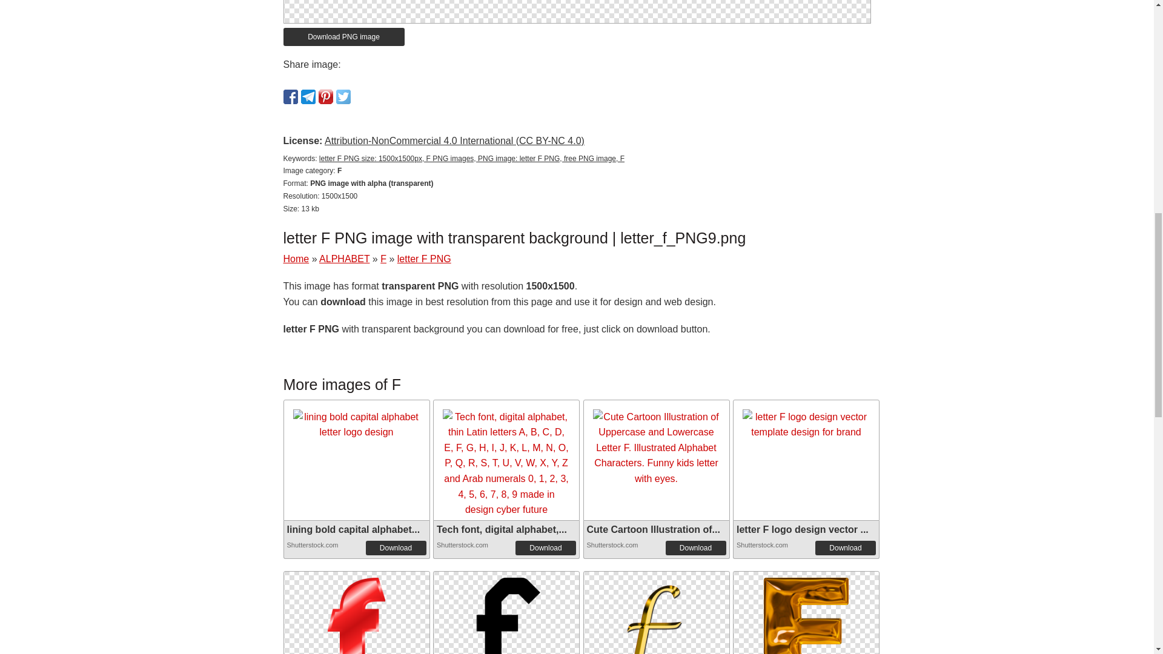  I want to click on letter F PNG, so click(655, 629).